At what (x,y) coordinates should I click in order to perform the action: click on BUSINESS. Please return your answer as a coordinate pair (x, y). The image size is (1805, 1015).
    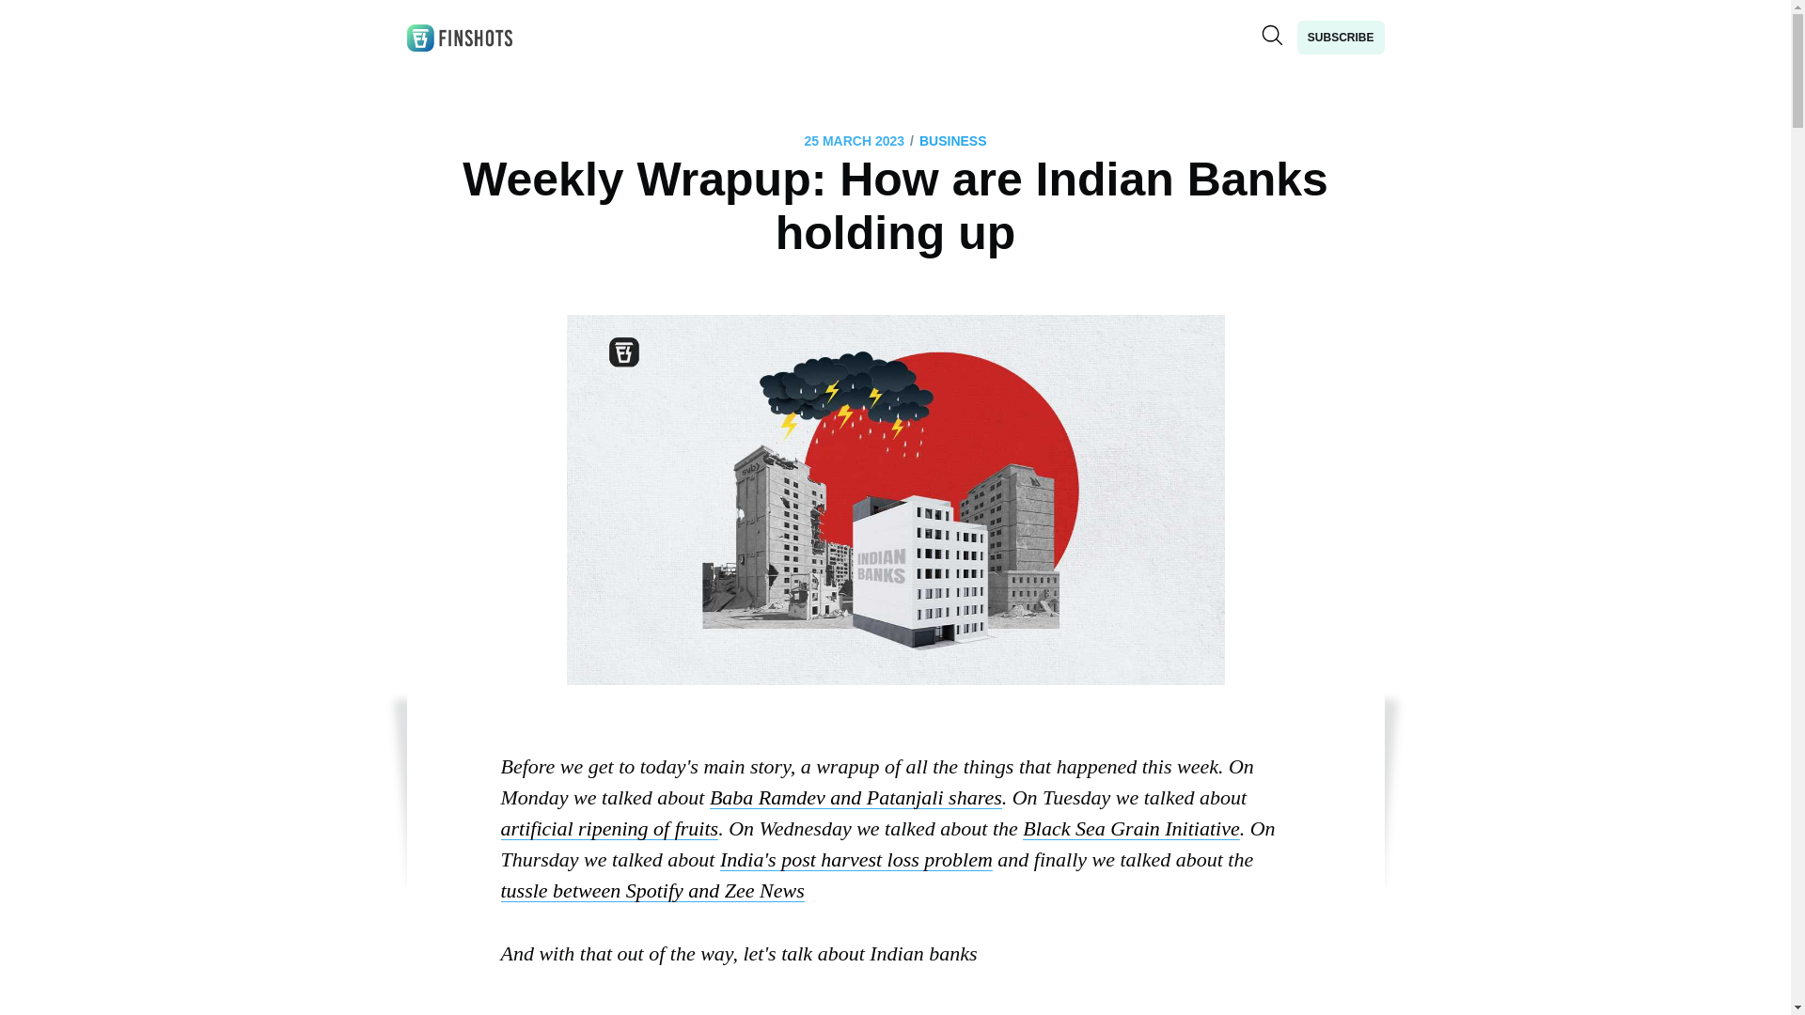
    Looking at the image, I should click on (953, 141).